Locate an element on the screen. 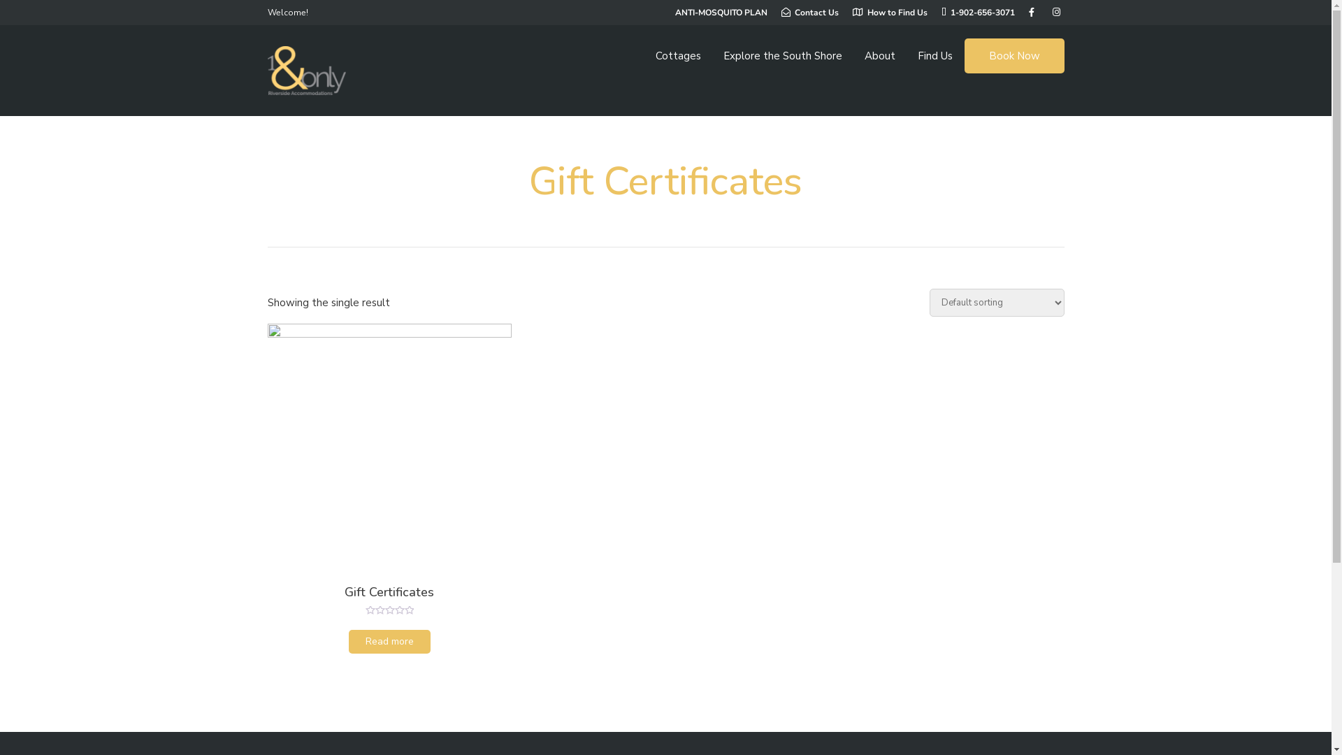 The width and height of the screenshot is (1342, 755). Cottages is located at coordinates (678, 56).